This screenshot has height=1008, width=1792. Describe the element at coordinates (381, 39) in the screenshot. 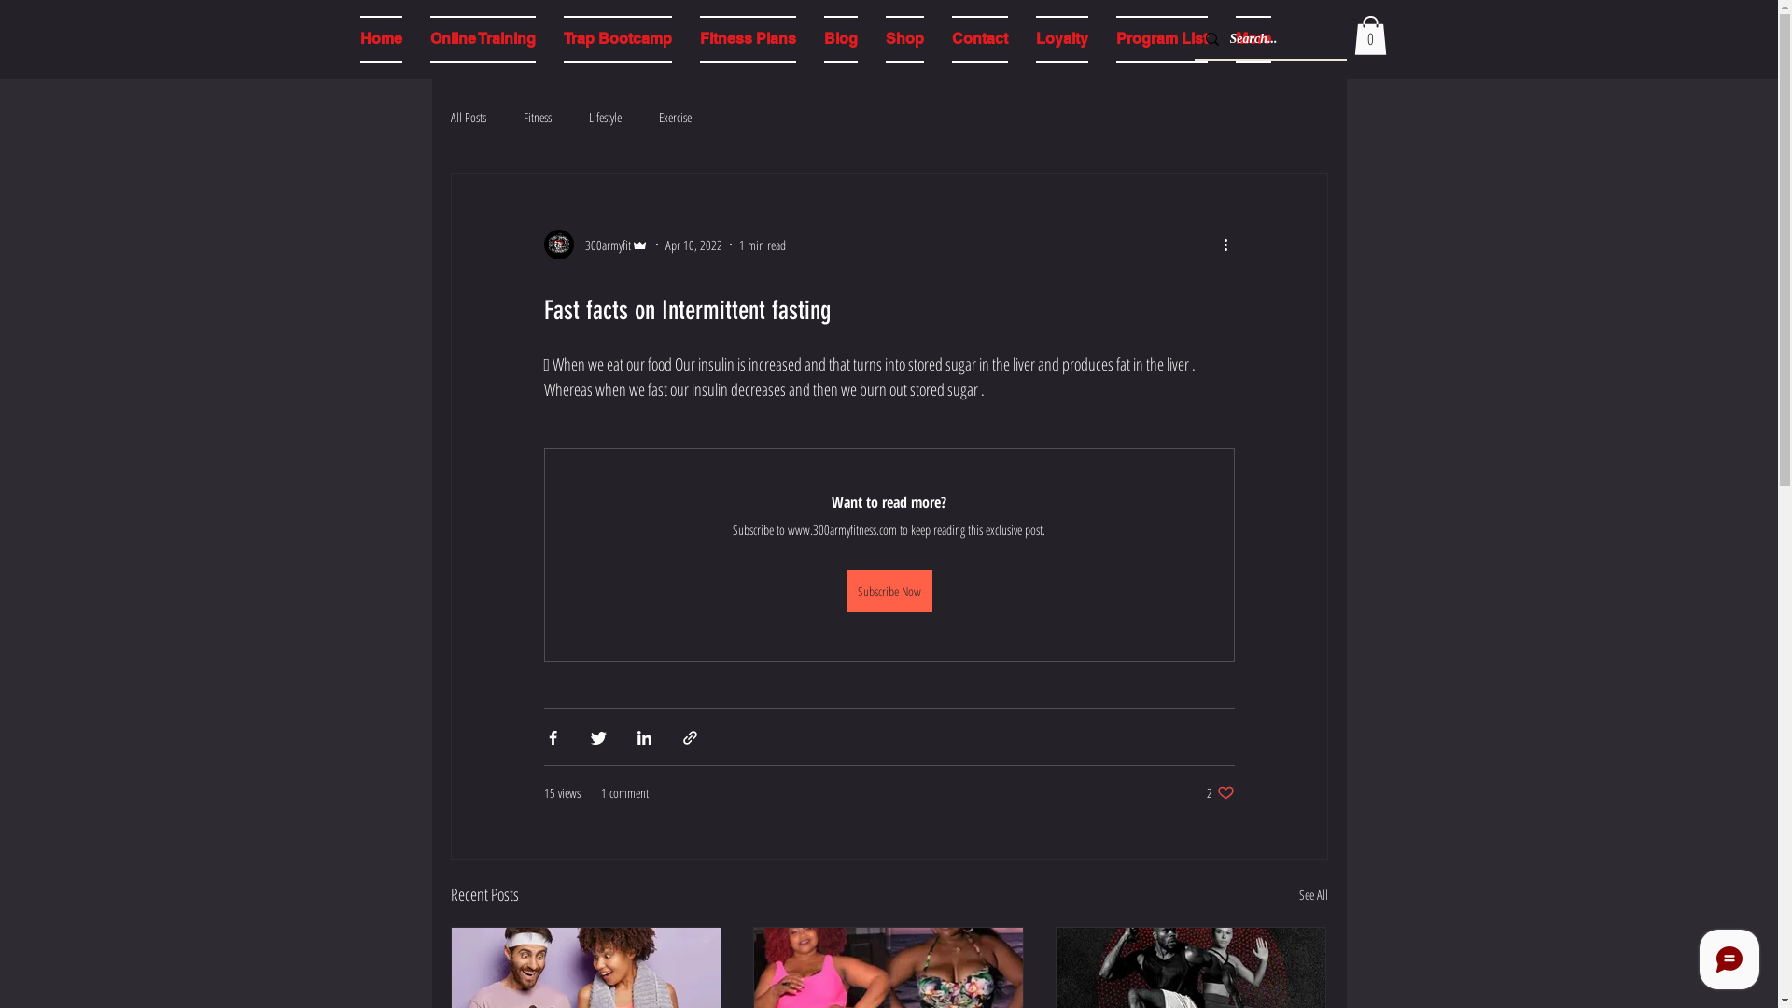

I see `Home` at that location.